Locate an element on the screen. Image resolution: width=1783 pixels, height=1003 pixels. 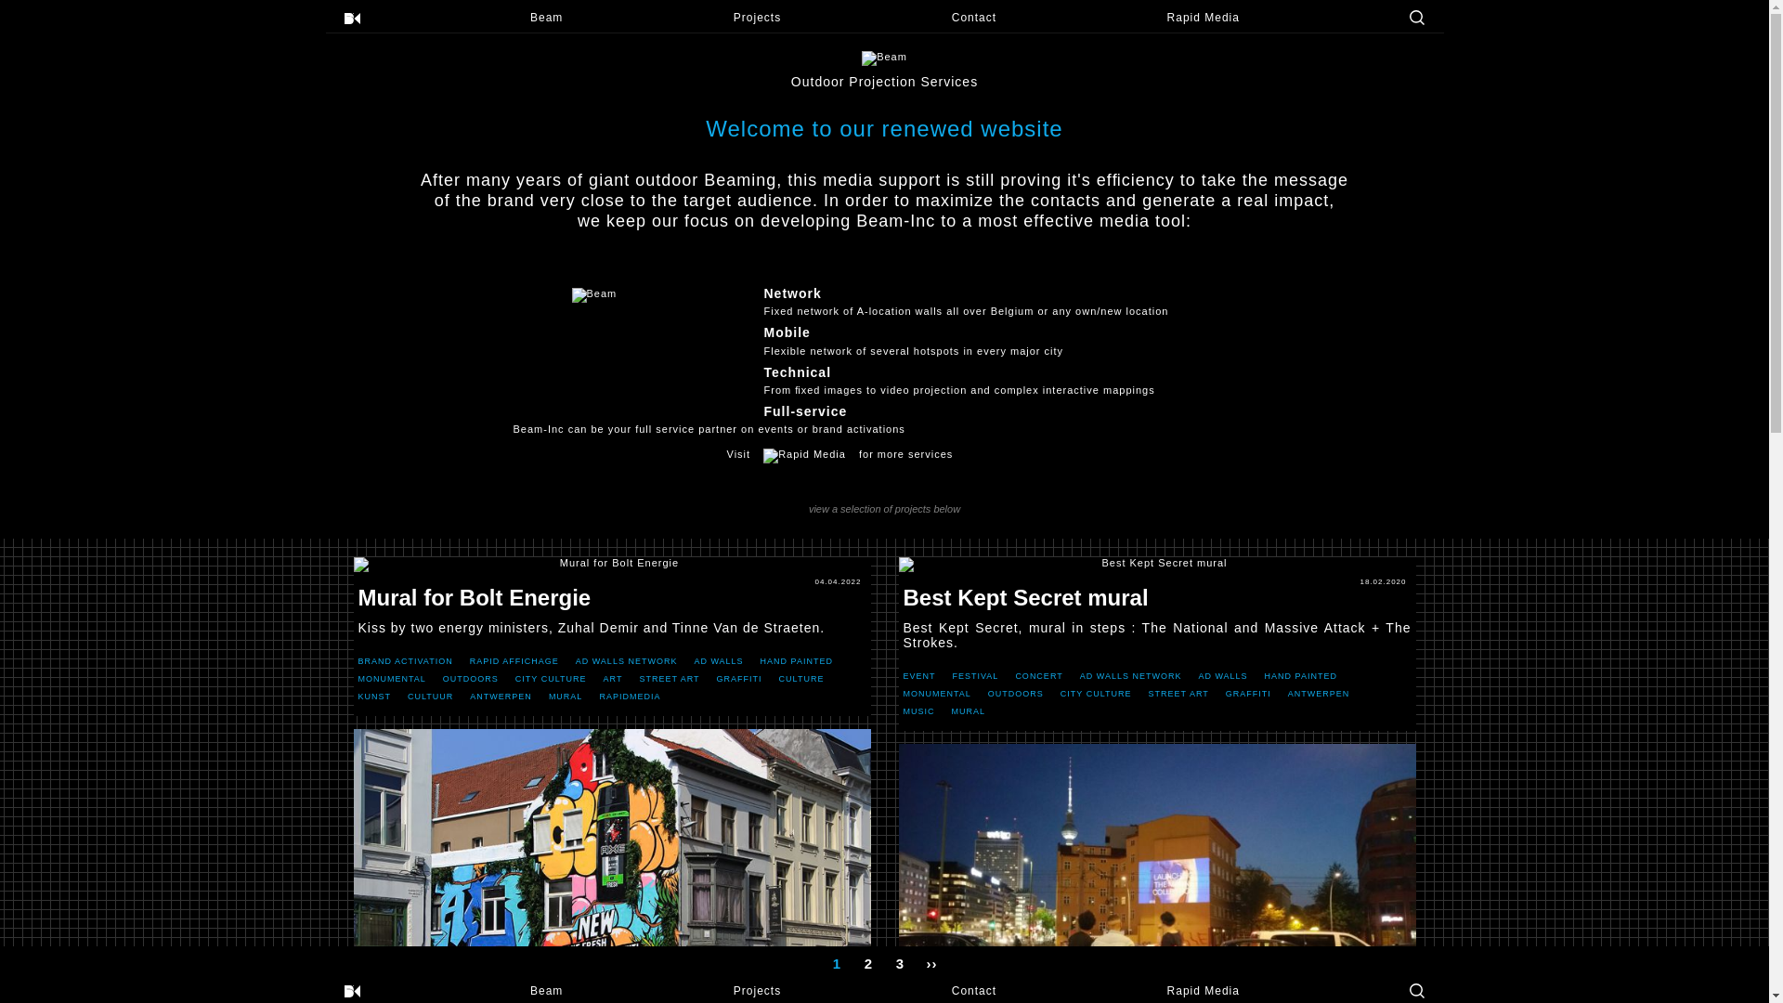
Beam is located at coordinates (546, 18).